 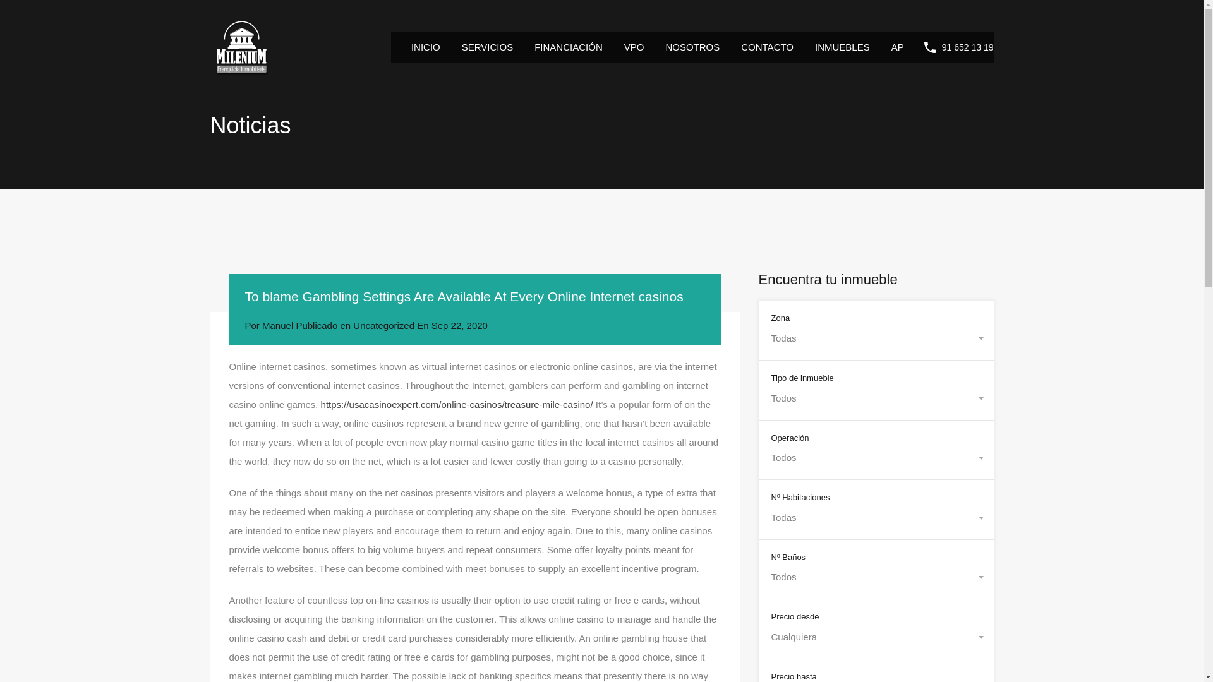 What do you see at coordinates (875, 457) in the screenshot?
I see `Todos` at bounding box center [875, 457].